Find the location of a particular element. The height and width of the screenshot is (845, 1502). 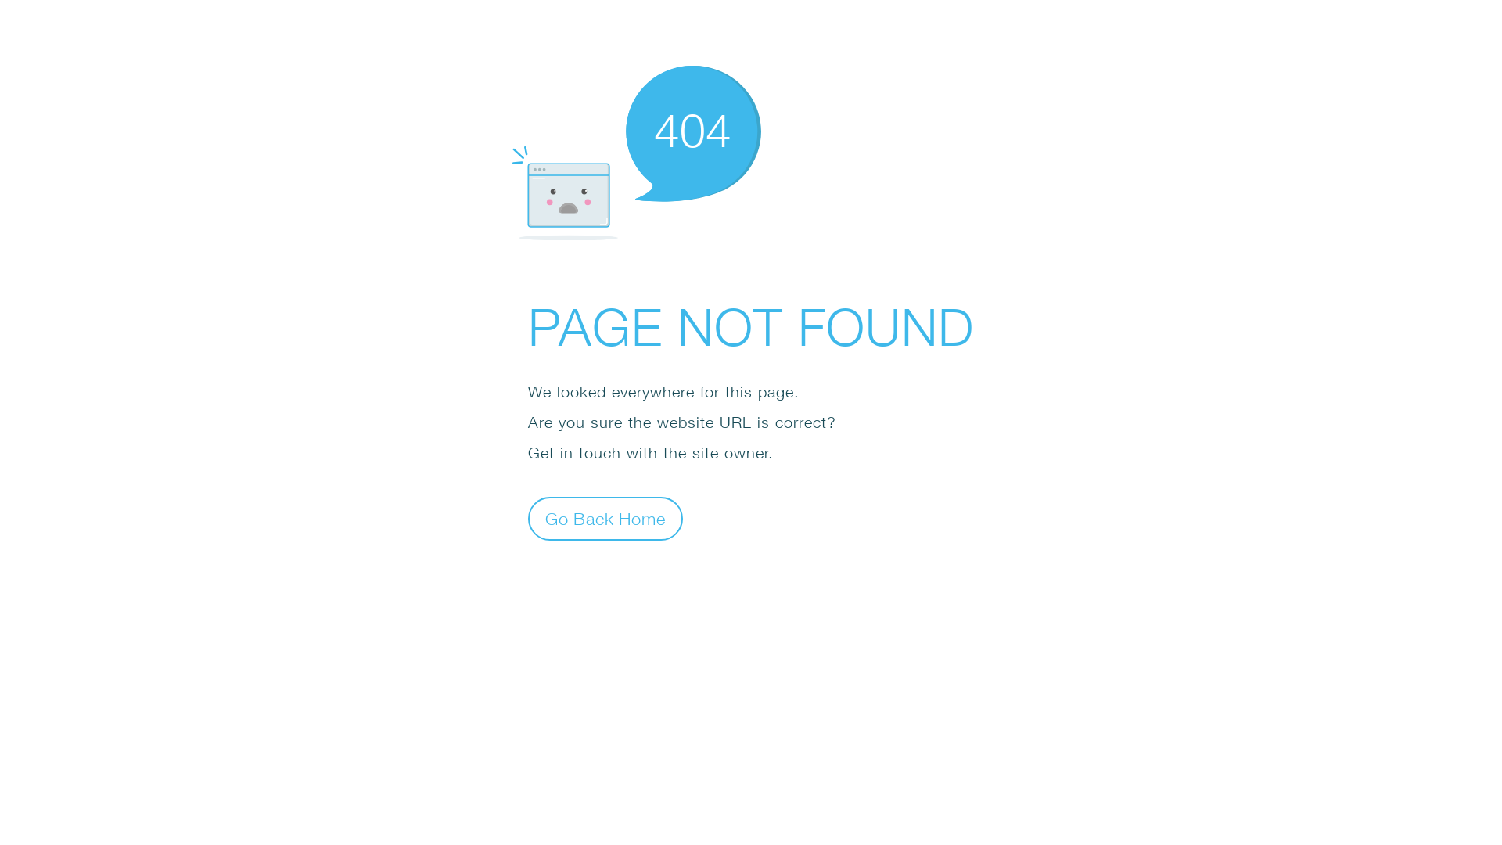

Go Back Home is located at coordinates (605, 518).